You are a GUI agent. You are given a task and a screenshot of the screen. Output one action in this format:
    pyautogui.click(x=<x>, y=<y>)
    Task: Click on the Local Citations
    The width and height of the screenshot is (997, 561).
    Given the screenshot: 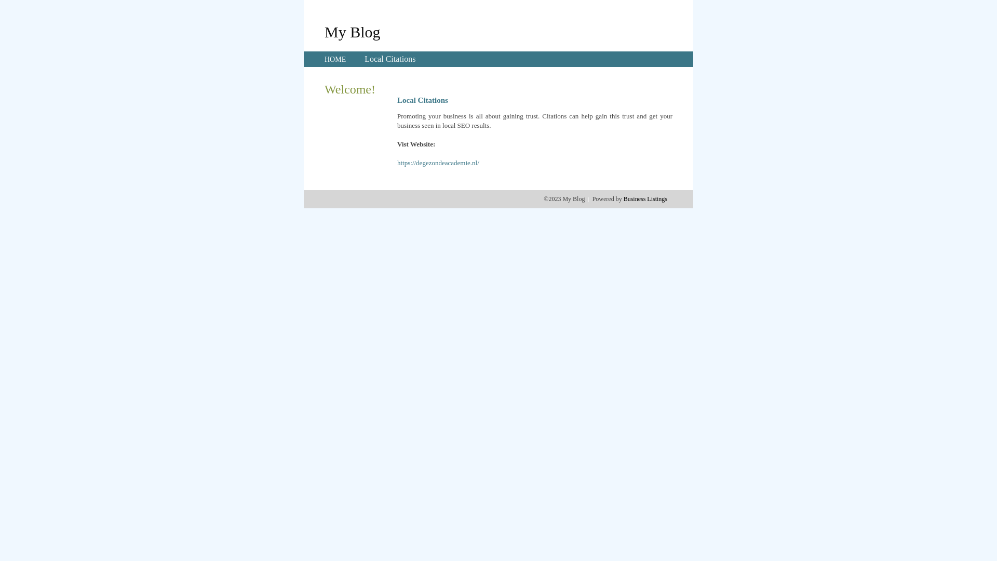 What is the action you would take?
    pyautogui.click(x=390, y=59)
    